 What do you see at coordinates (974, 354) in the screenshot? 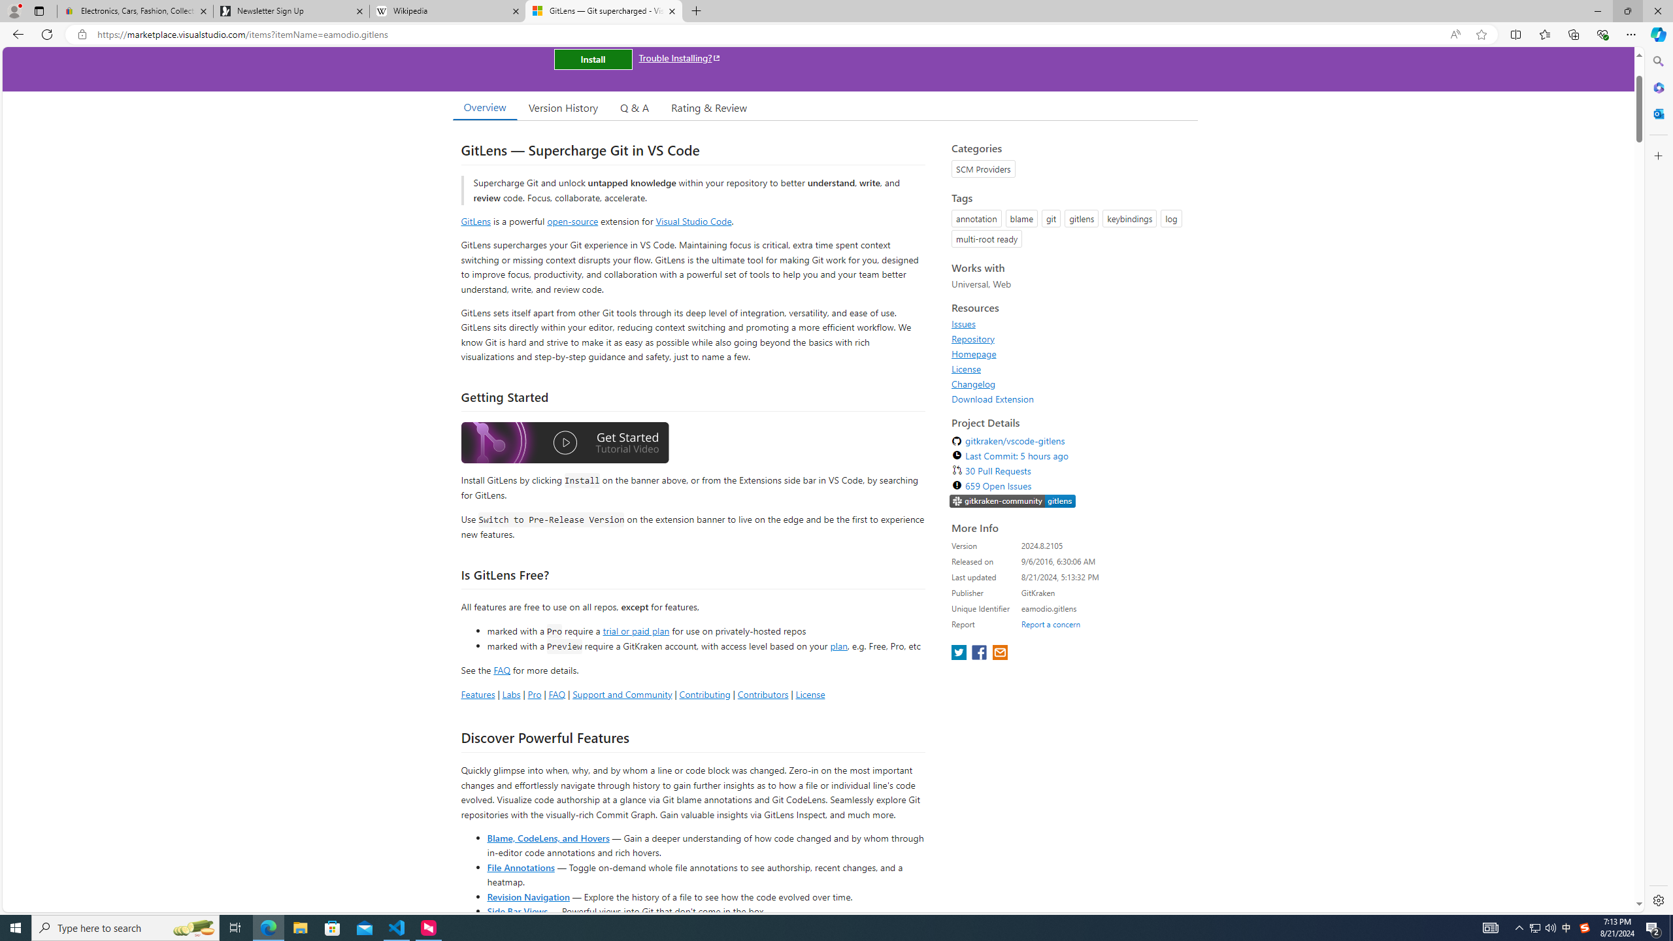
I see `Homepage` at bounding box center [974, 354].